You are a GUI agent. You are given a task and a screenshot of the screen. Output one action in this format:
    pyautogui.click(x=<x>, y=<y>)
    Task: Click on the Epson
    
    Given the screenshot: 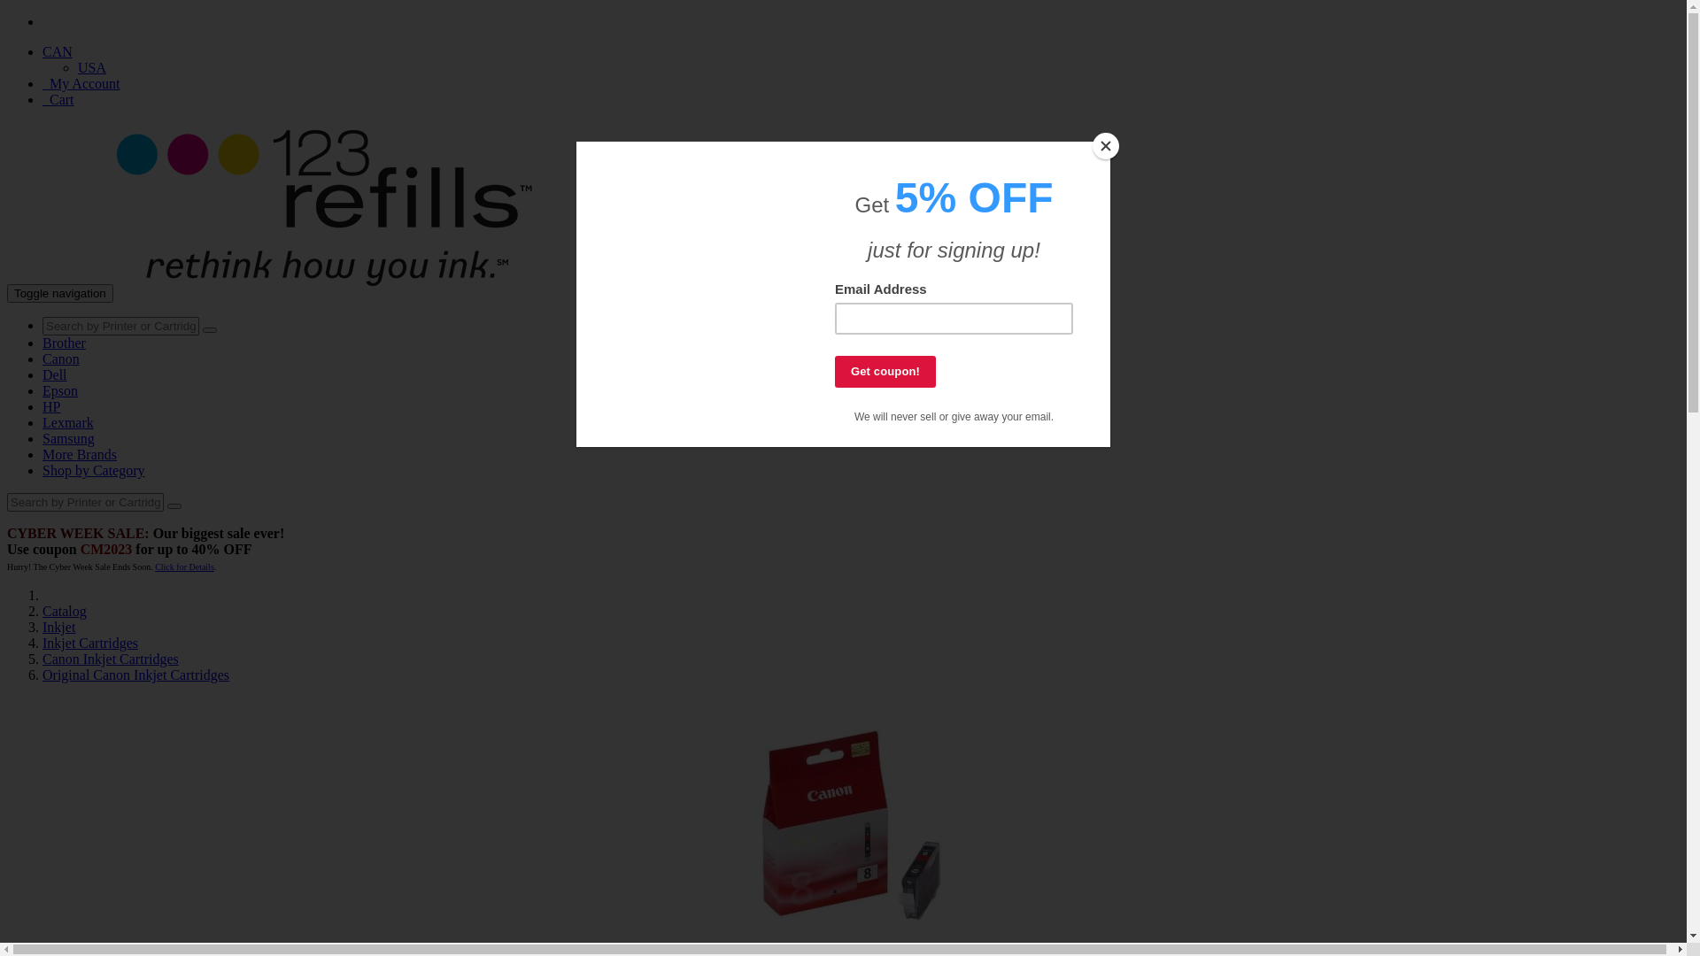 What is the action you would take?
    pyautogui.click(x=60, y=391)
    